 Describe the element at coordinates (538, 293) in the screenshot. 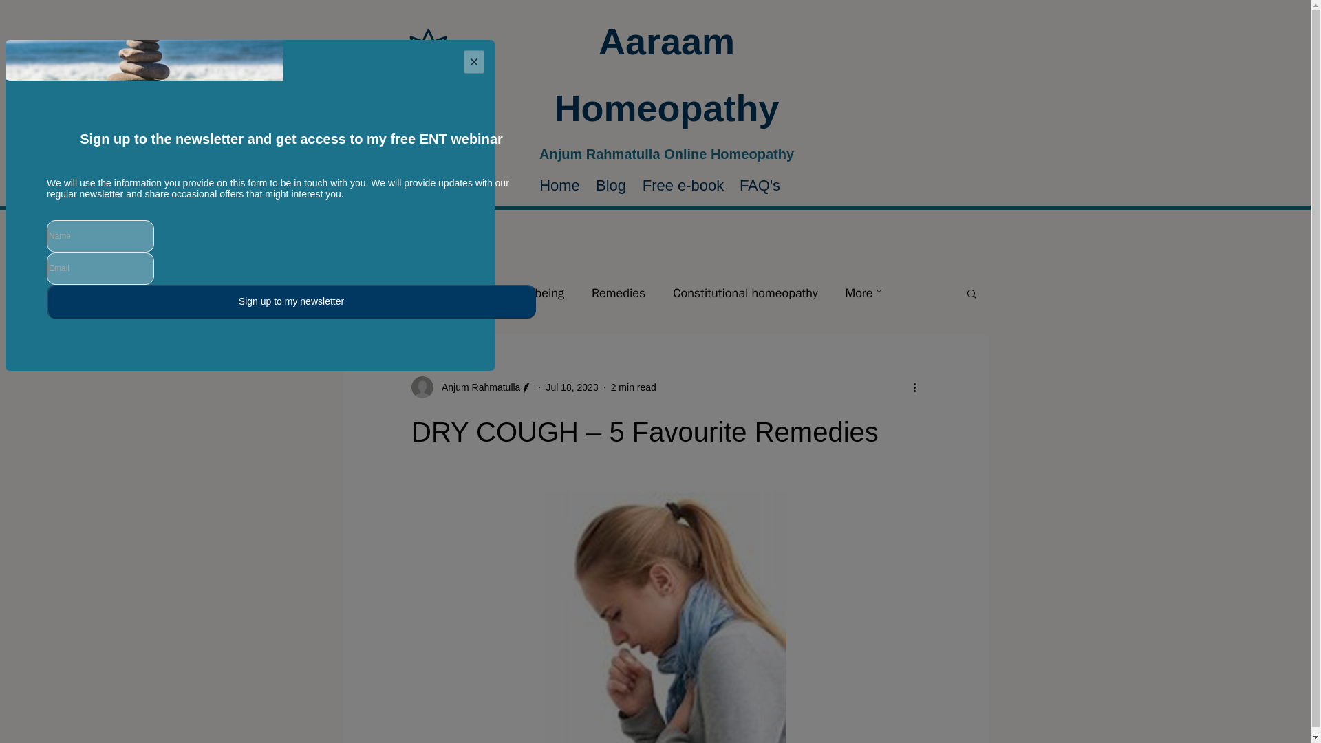

I see `Wellbeing` at that location.